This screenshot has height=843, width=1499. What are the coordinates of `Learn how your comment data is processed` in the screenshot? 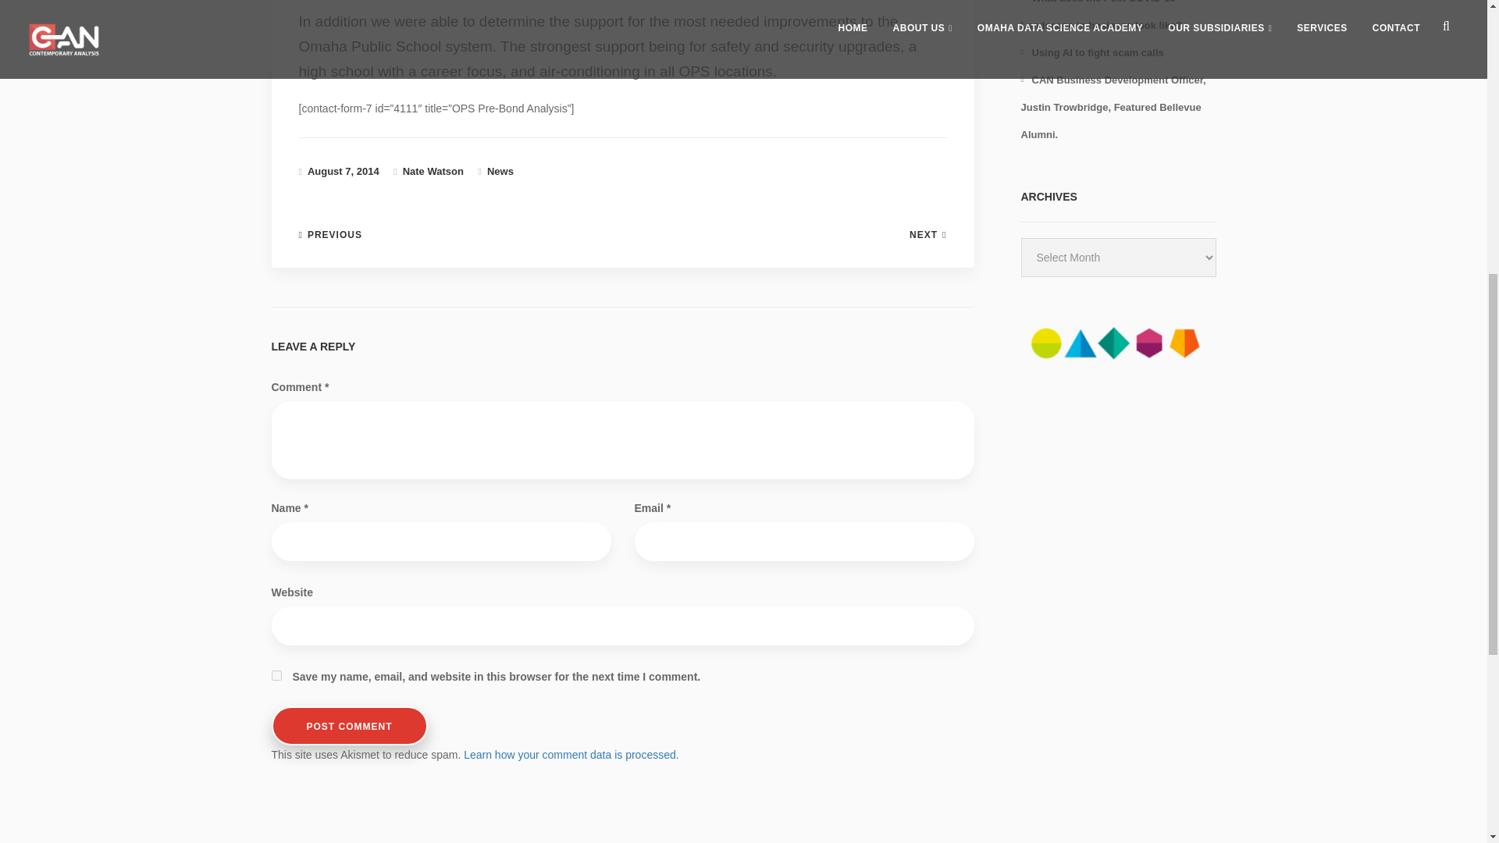 It's located at (569, 755).